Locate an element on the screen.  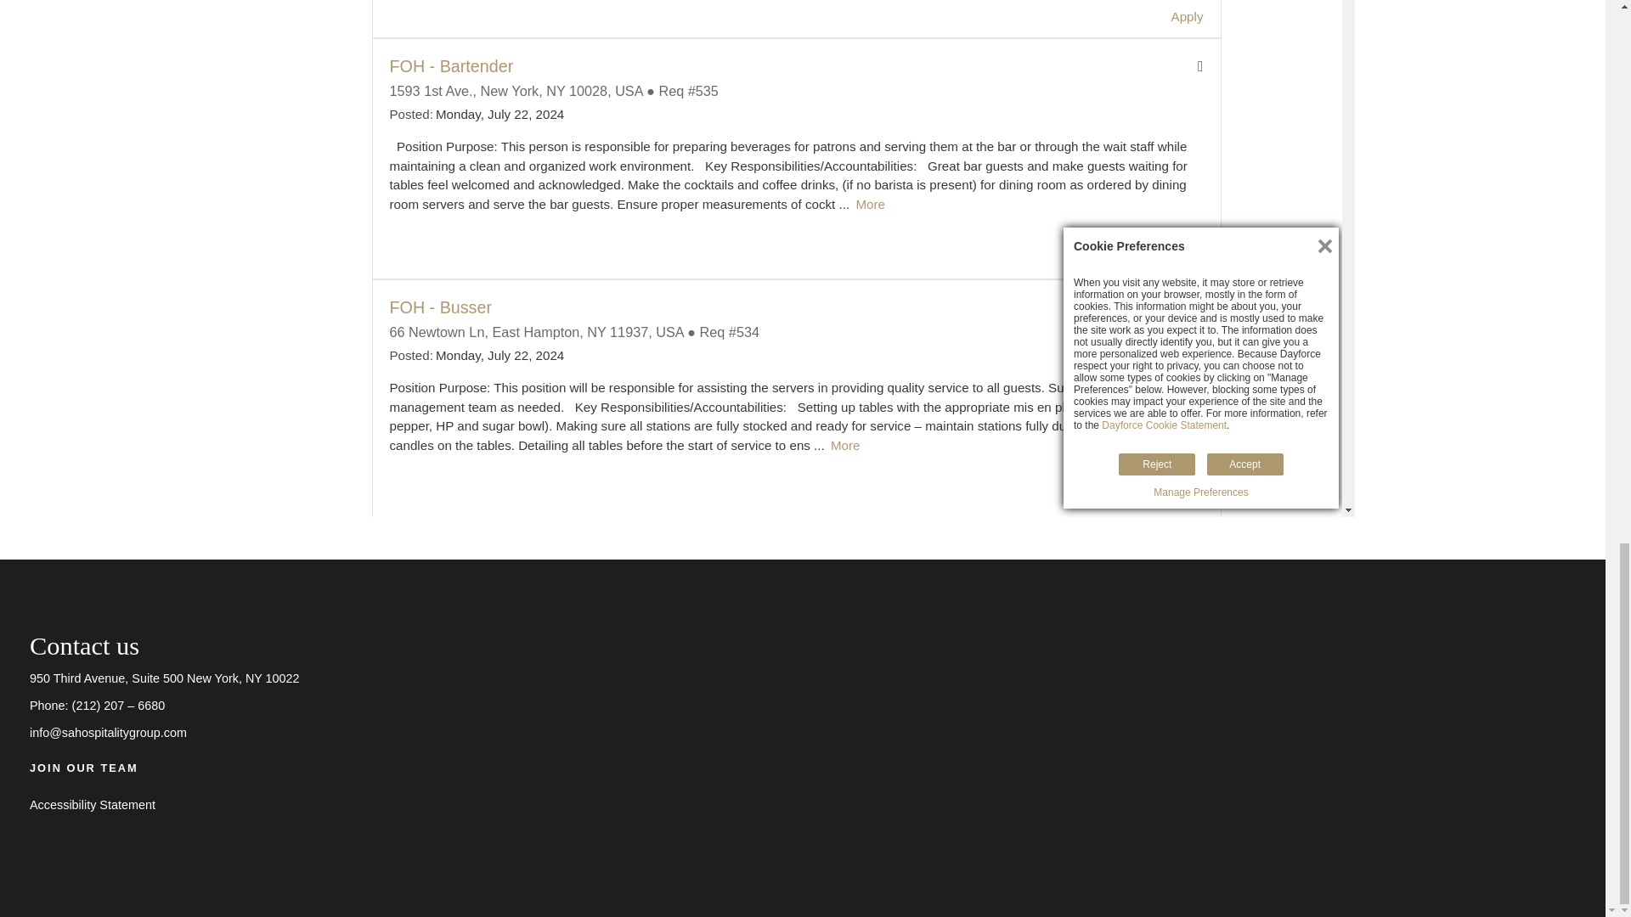
Accessibility Statement is located at coordinates (92, 806).